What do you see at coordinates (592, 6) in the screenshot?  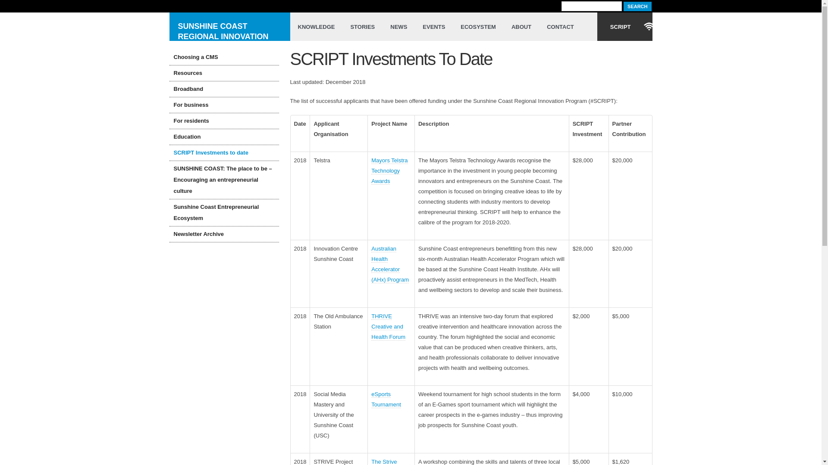 I see `Enter the terms you wish to search for.` at bounding box center [592, 6].